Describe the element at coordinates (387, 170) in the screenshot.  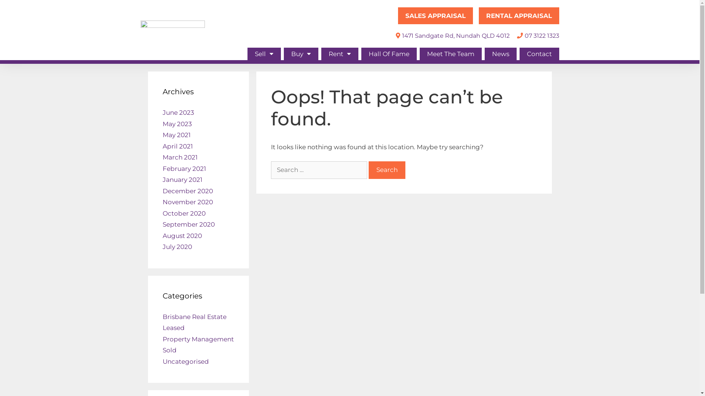
I see `Search` at that location.